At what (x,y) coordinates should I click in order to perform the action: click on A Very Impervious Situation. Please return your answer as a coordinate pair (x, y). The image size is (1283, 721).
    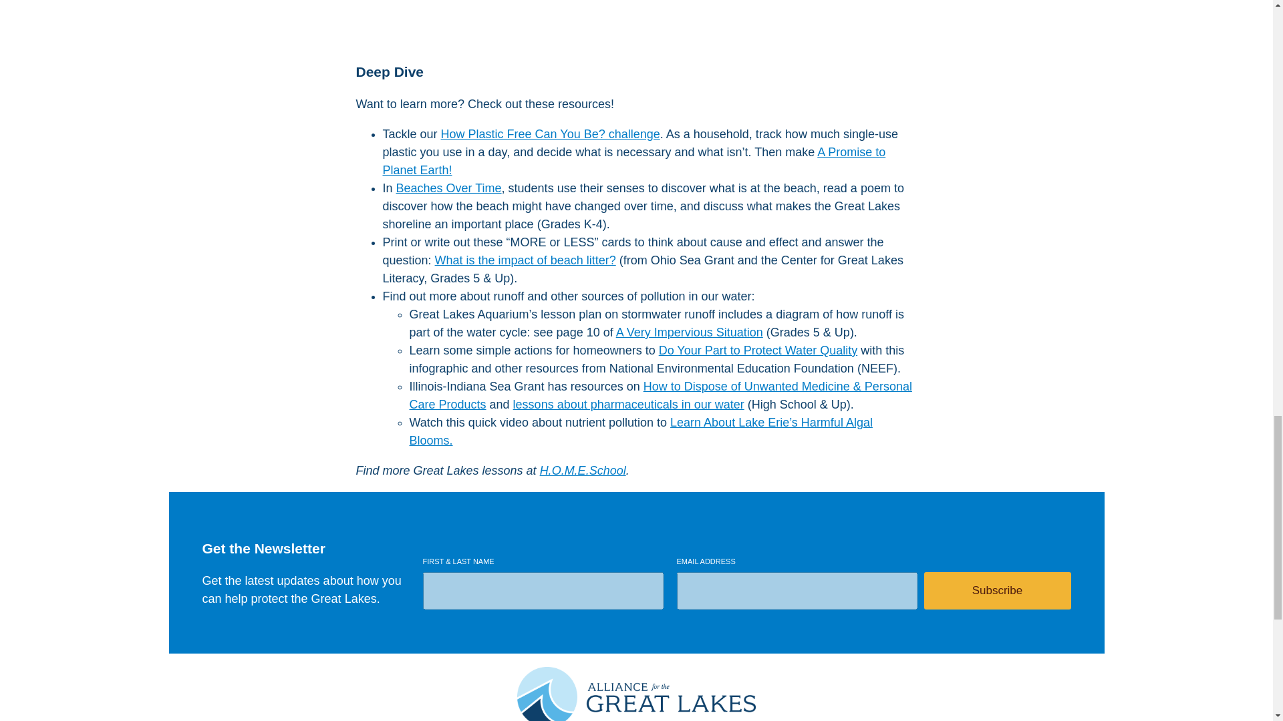
    Looking at the image, I should click on (690, 332).